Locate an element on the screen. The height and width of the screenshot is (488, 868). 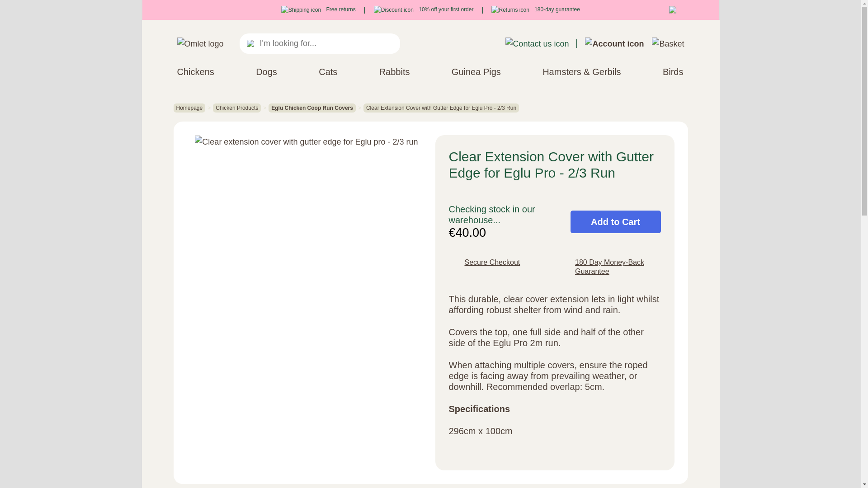
Chickens is located at coordinates (195, 71).